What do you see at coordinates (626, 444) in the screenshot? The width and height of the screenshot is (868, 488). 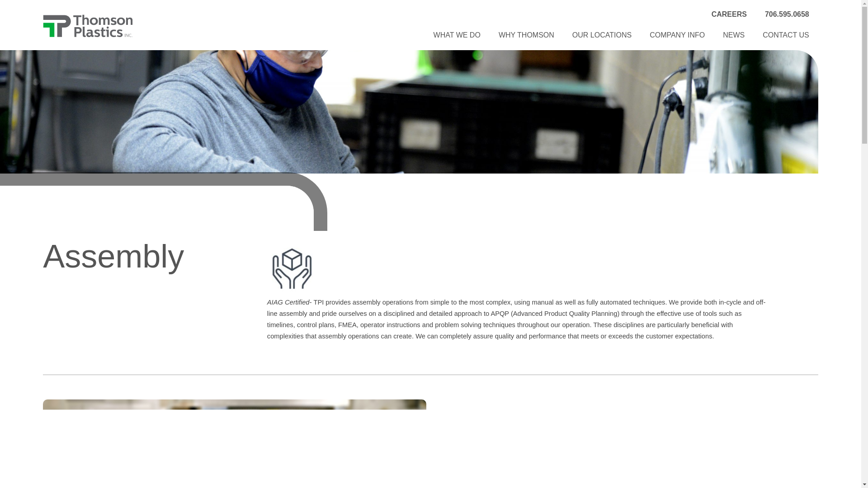 I see `IMD` at bounding box center [626, 444].